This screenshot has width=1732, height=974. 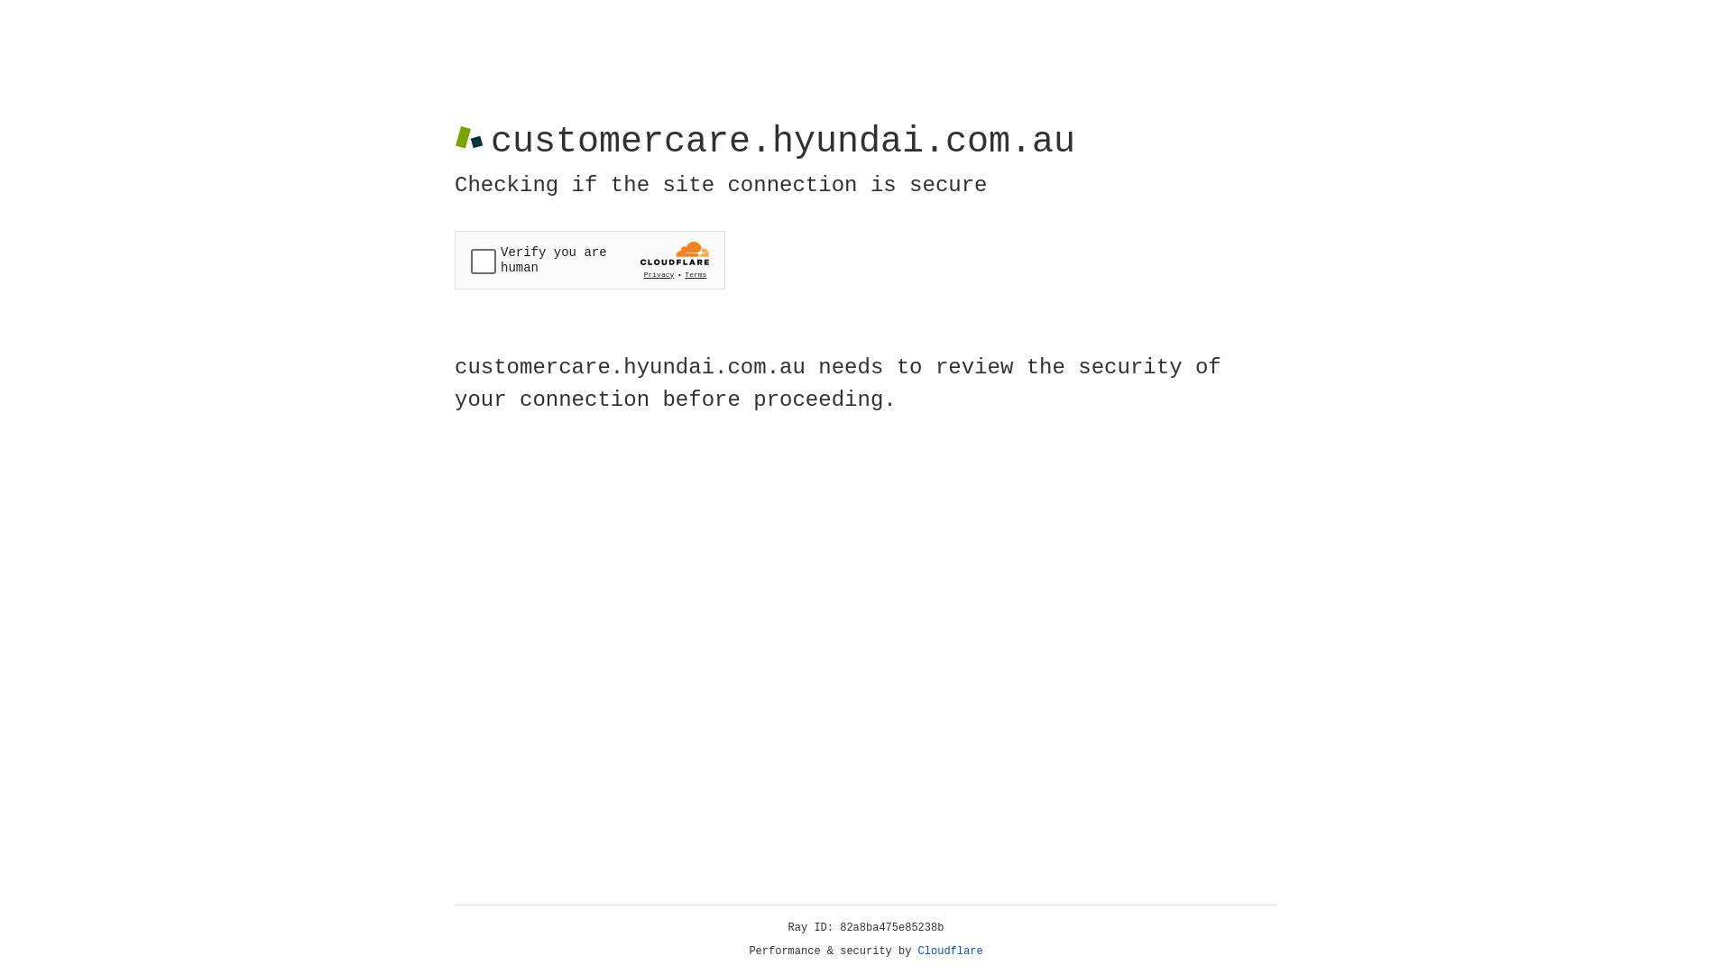 What do you see at coordinates (951, 951) in the screenshot?
I see `Cloudflare` at bounding box center [951, 951].